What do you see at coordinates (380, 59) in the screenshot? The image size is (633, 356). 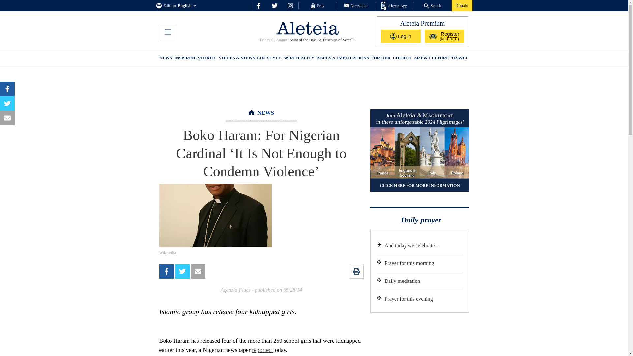 I see `FOR HER` at bounding box center [380, 59].